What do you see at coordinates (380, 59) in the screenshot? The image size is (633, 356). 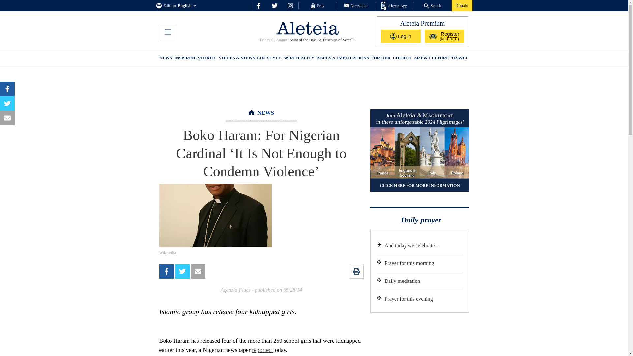 I see `FOR HER` at bounding box center [380, 59].